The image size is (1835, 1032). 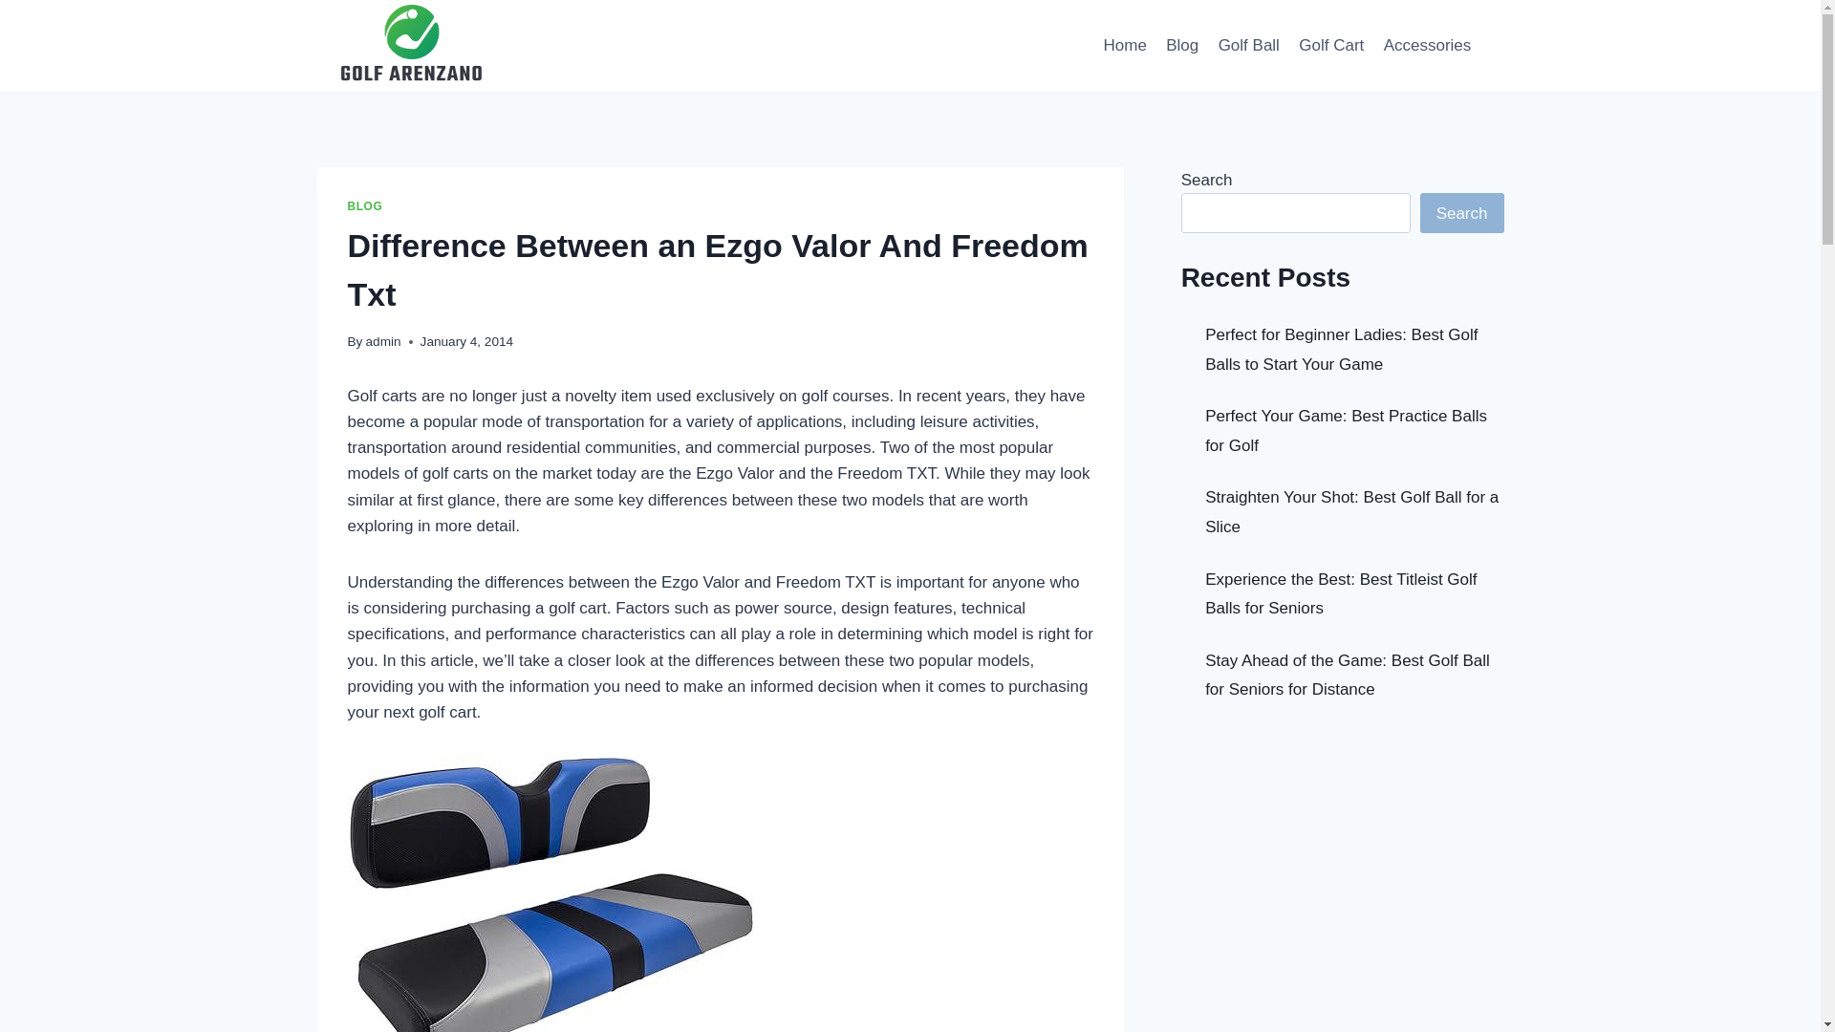 What do you see at coordinates (383, 341) in the screenshot?
I see `admin` at bounding box center [383, 341].